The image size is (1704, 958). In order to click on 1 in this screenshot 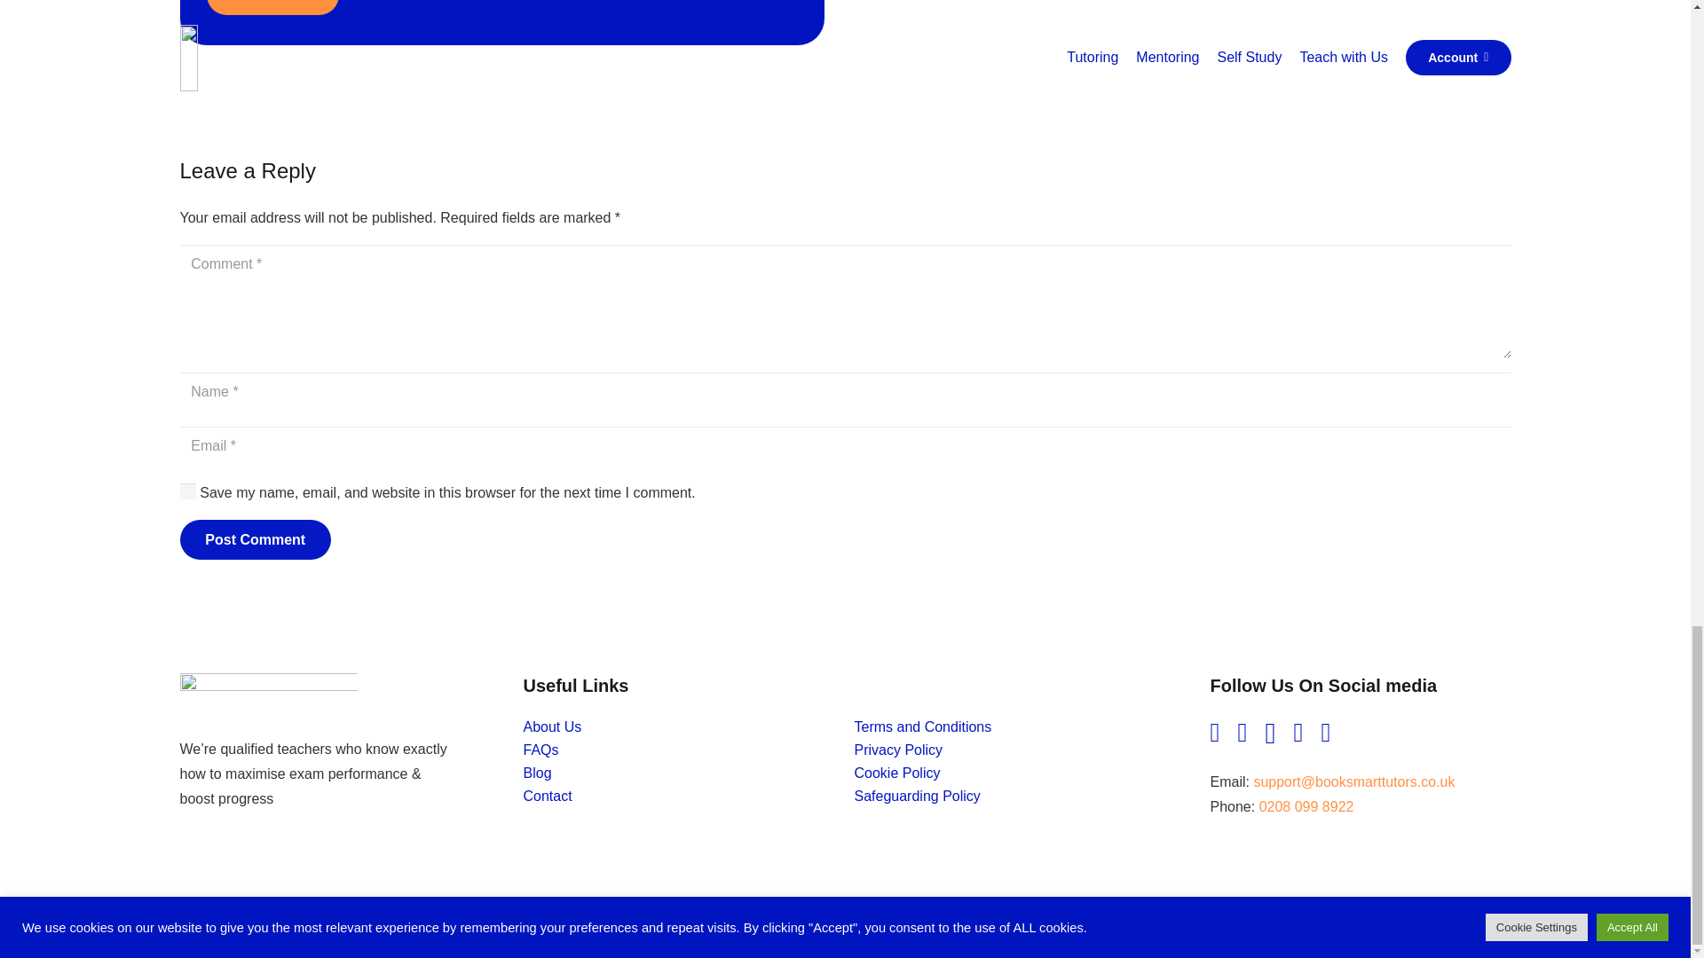, I will do `click(186, 491)`.